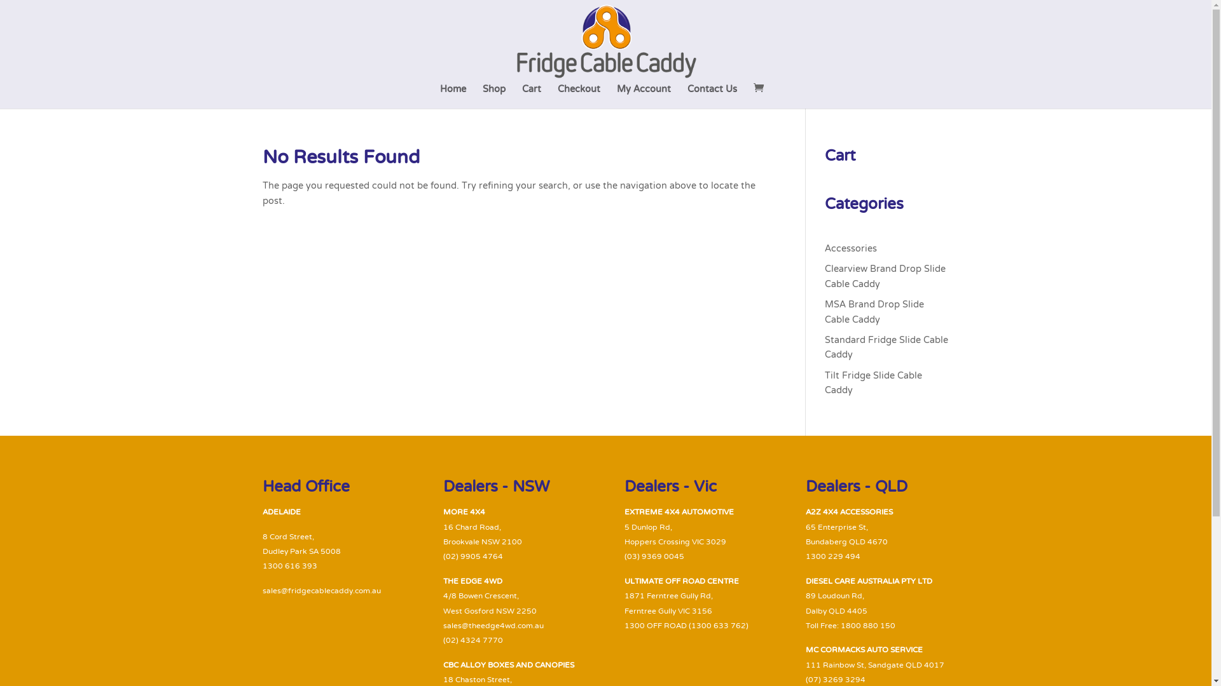  I want to click on Tilt Fridge Slide Cable Caddy, so click(874, 384).